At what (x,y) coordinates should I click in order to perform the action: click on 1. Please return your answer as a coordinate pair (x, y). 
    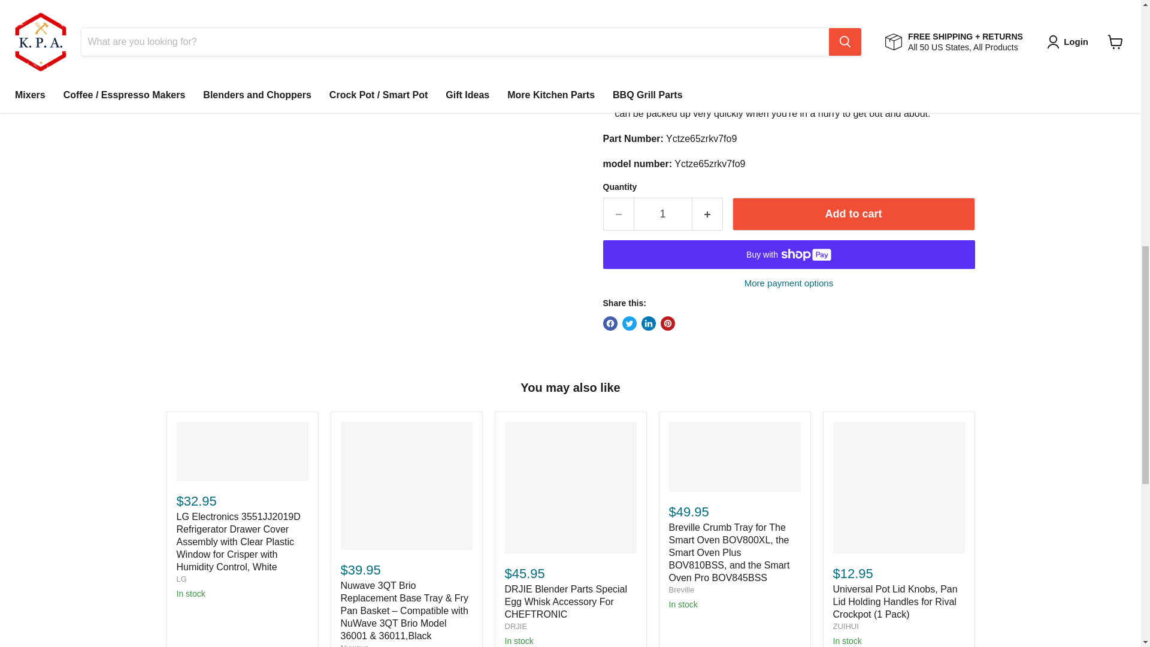
    Looking at the image, I should click on (662, 214).